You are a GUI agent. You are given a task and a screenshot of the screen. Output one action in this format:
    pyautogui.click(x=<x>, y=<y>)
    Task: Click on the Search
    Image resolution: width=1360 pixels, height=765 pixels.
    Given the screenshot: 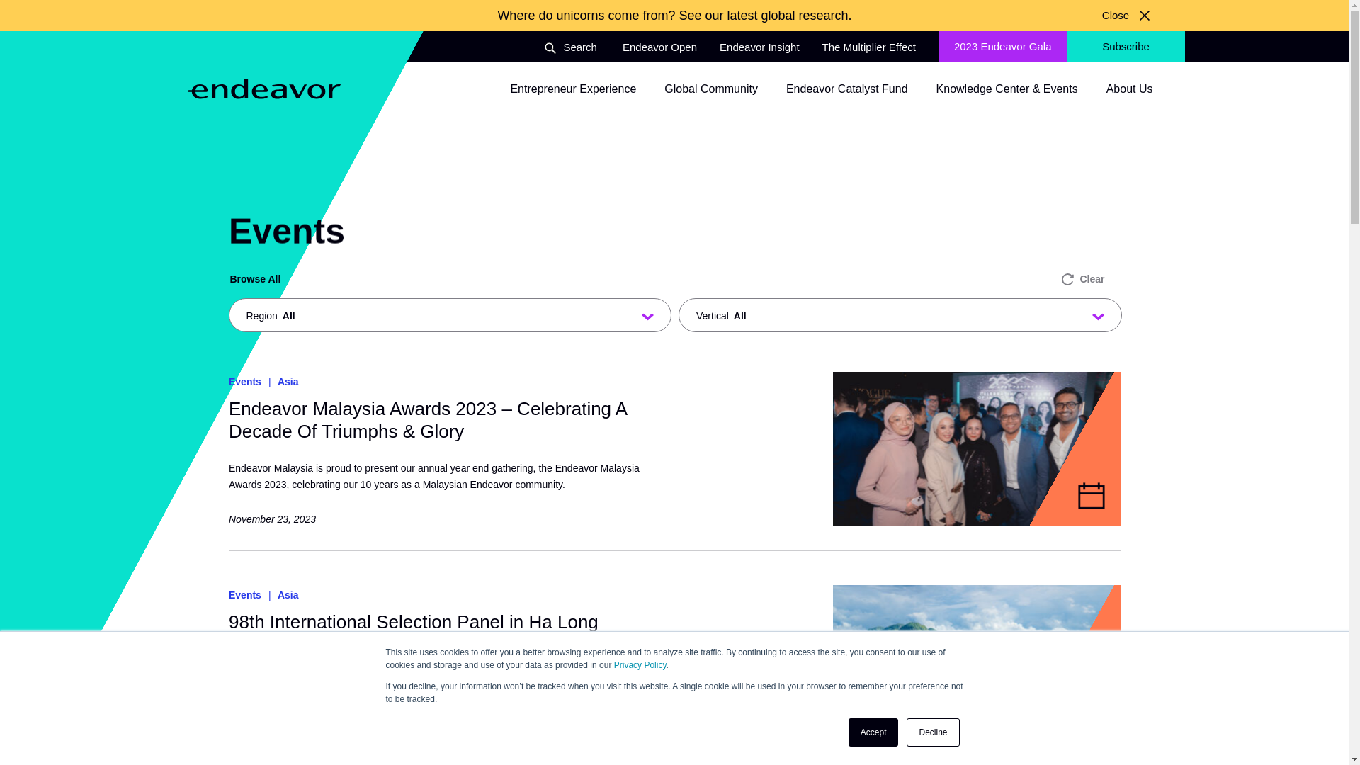 What is the action you would take?
    pyautogui.click(x=570, y=48)
    